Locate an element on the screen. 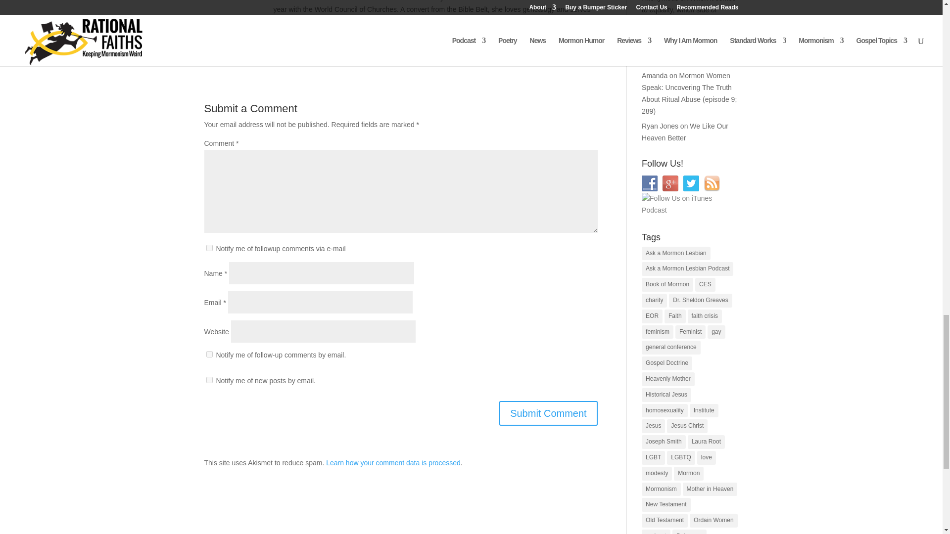  subscribe is located at coordinates (209, 380).